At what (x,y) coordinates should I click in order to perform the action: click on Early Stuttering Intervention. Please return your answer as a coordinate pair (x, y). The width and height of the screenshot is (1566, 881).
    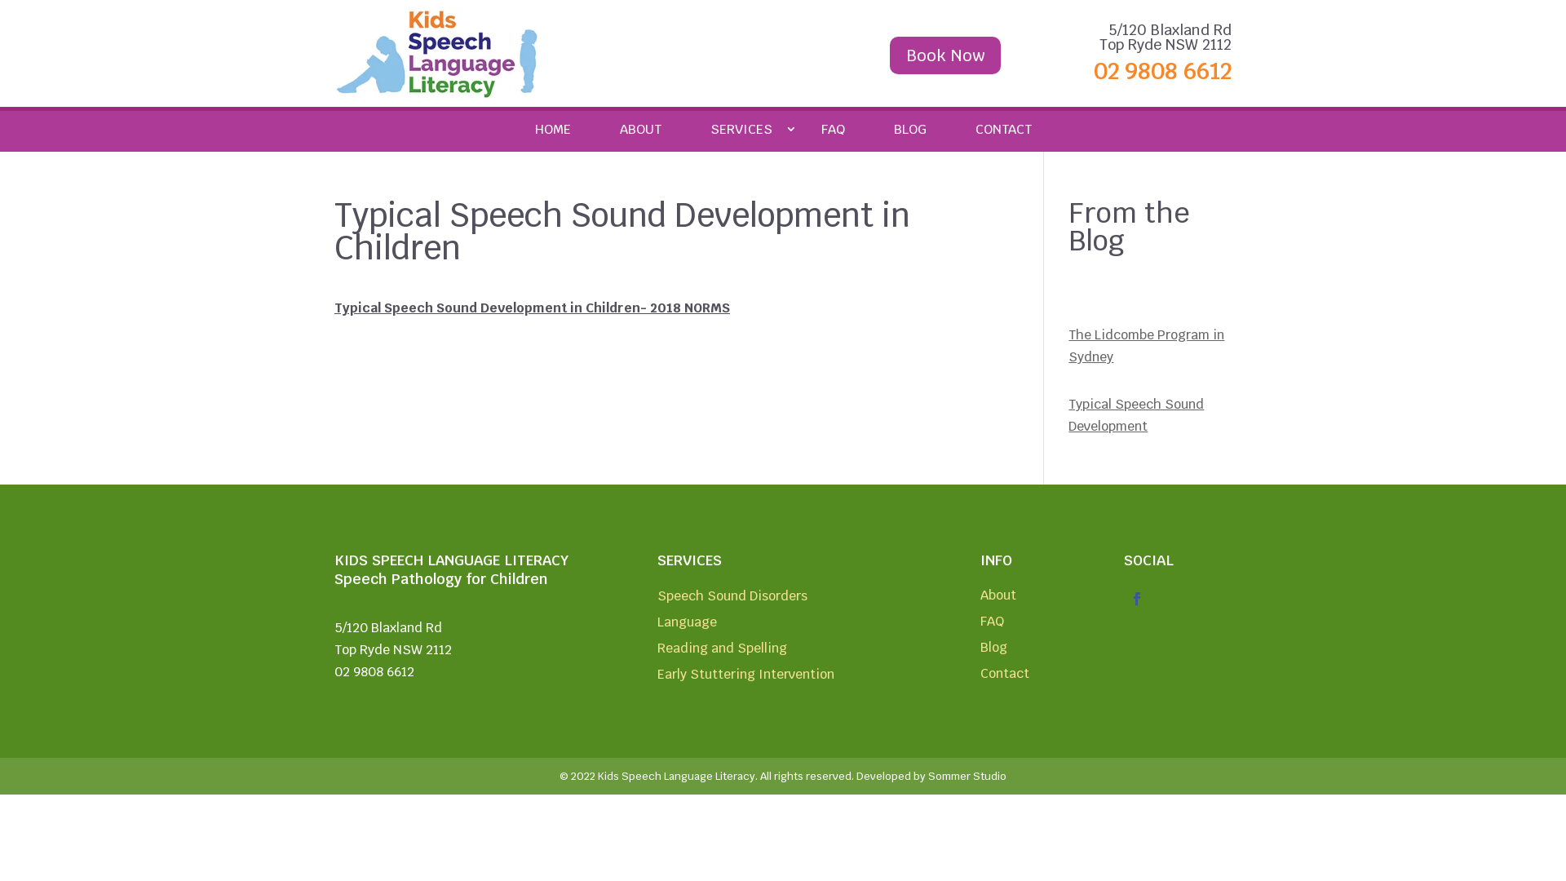
    Looking at the image, I should click on (745, 678).